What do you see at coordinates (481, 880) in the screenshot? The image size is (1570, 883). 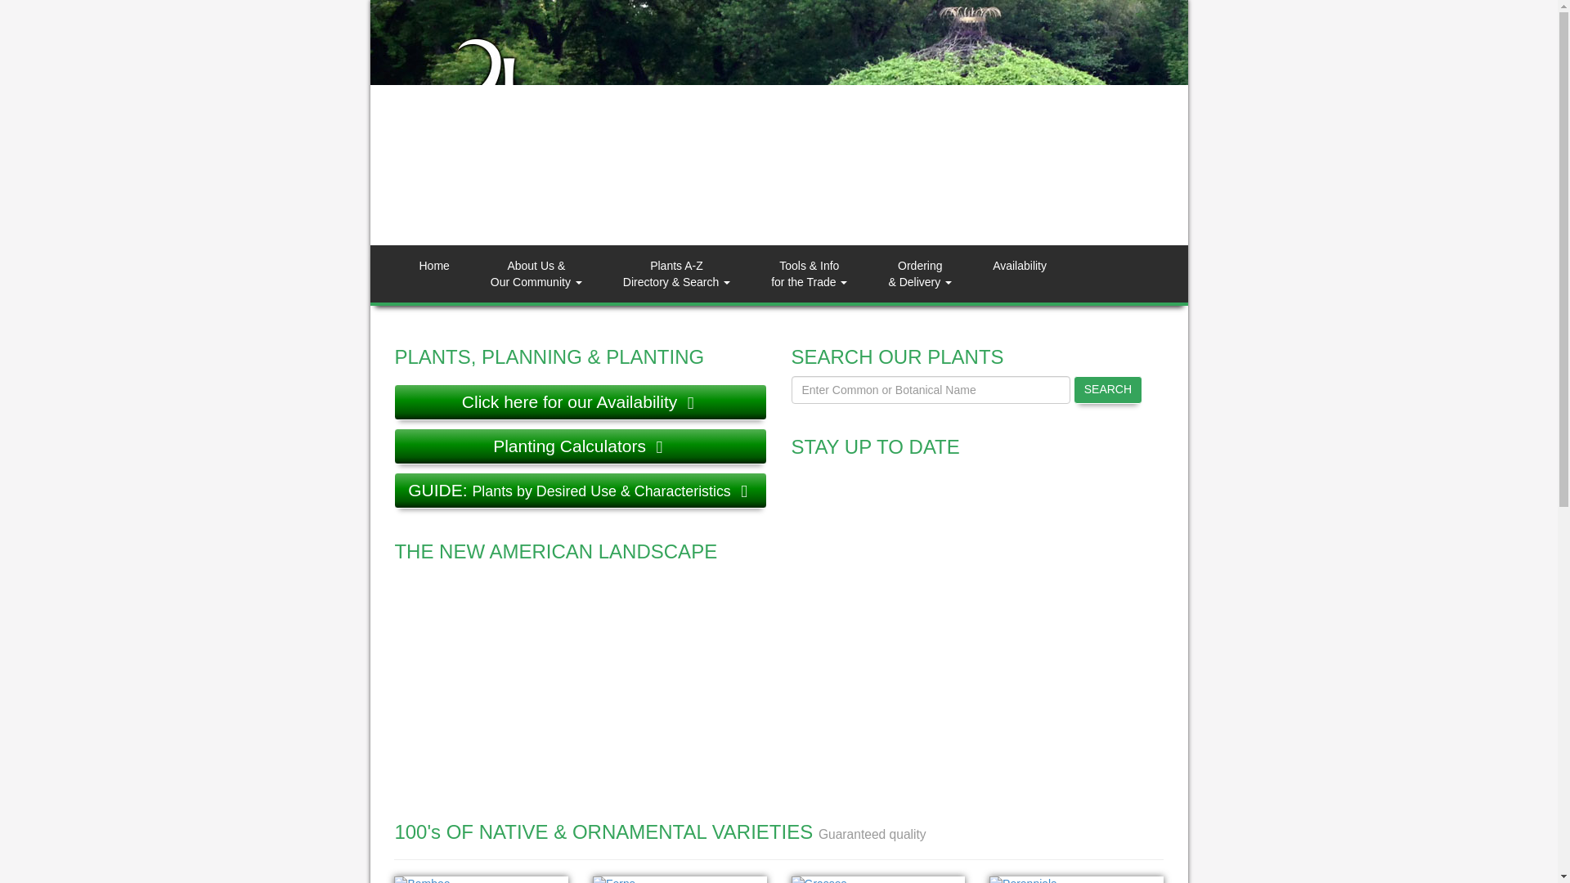 I see `Plant Shown: Phyllostachys nuda` at bounding box center [481, 880].